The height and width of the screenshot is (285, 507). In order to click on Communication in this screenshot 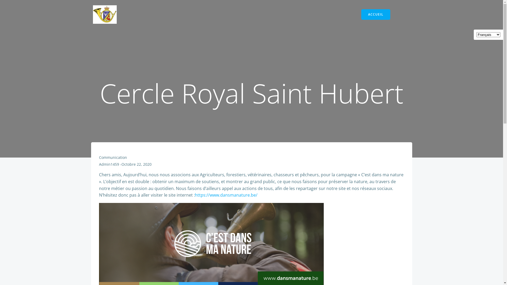, I will do `click(113, 157)`.